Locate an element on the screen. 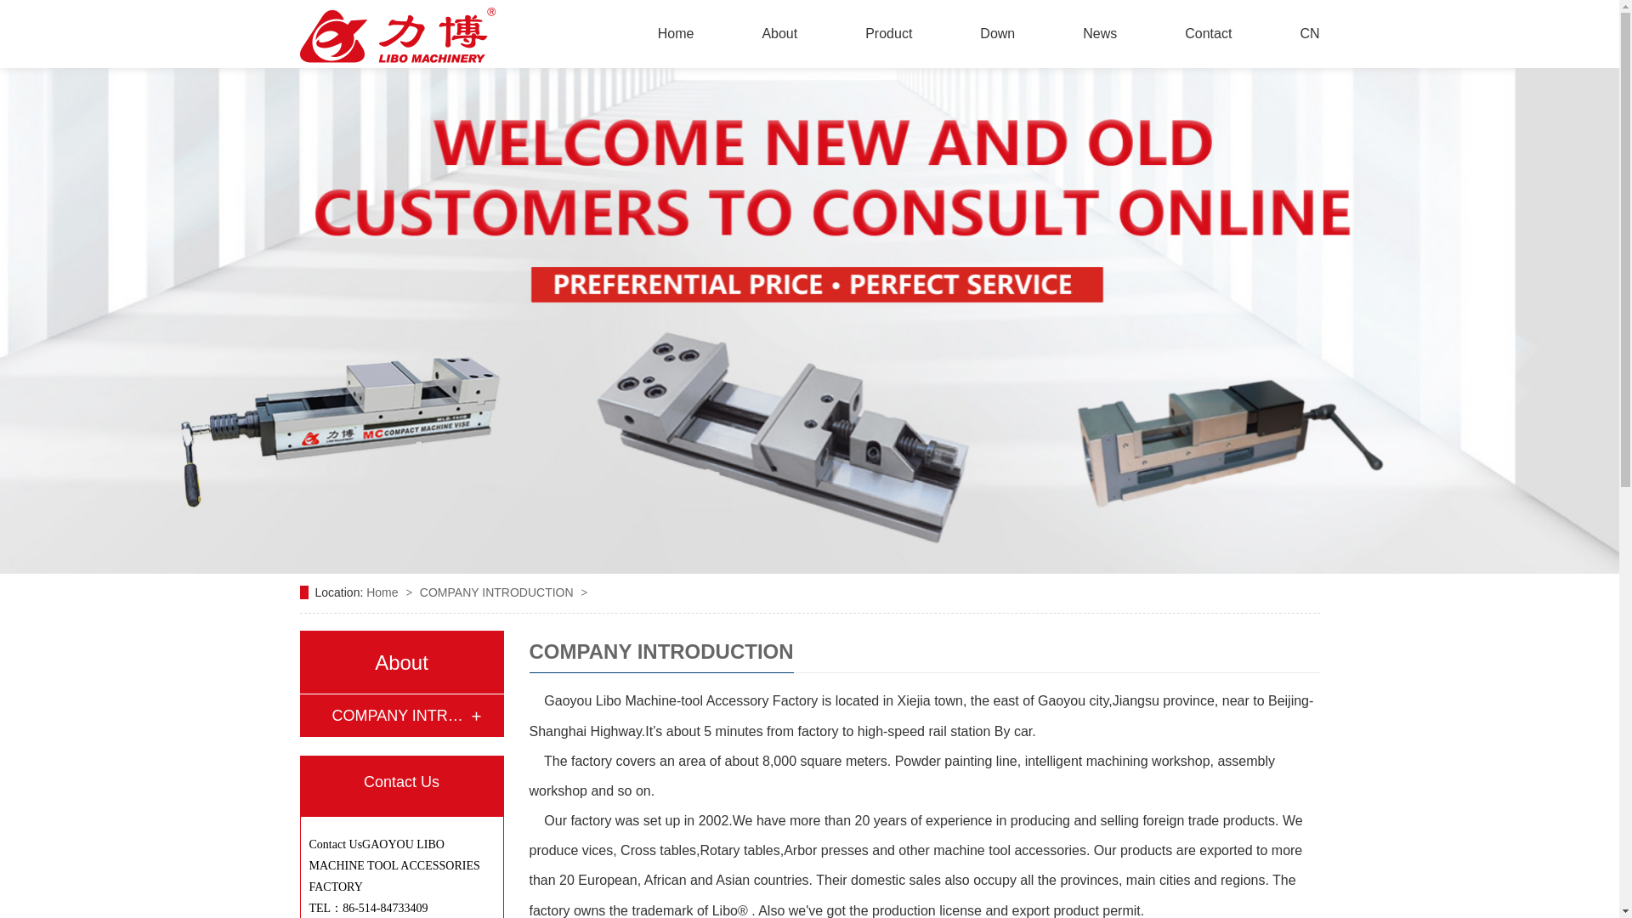 The width and height of the screenshot is (1632, 918). COMPANY INTRODUCTION is located at coordinates (498, 592).